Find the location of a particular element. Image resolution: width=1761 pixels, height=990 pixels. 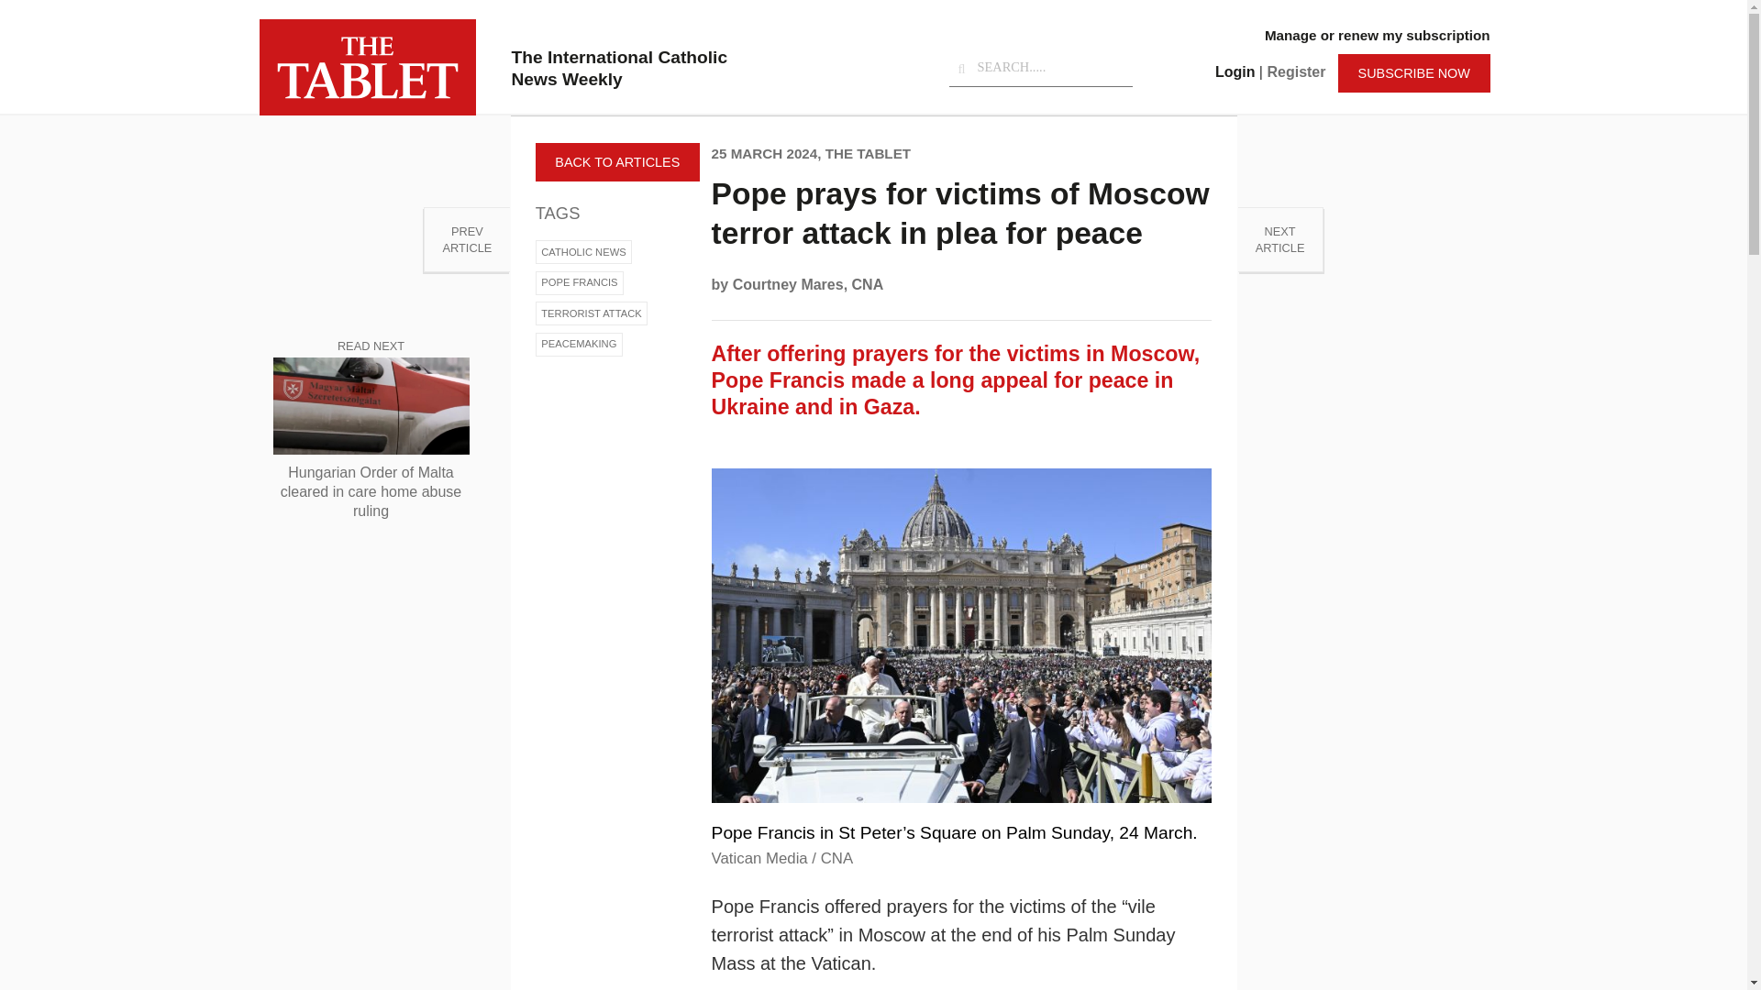

Register is located at coordinates (1295, 71).